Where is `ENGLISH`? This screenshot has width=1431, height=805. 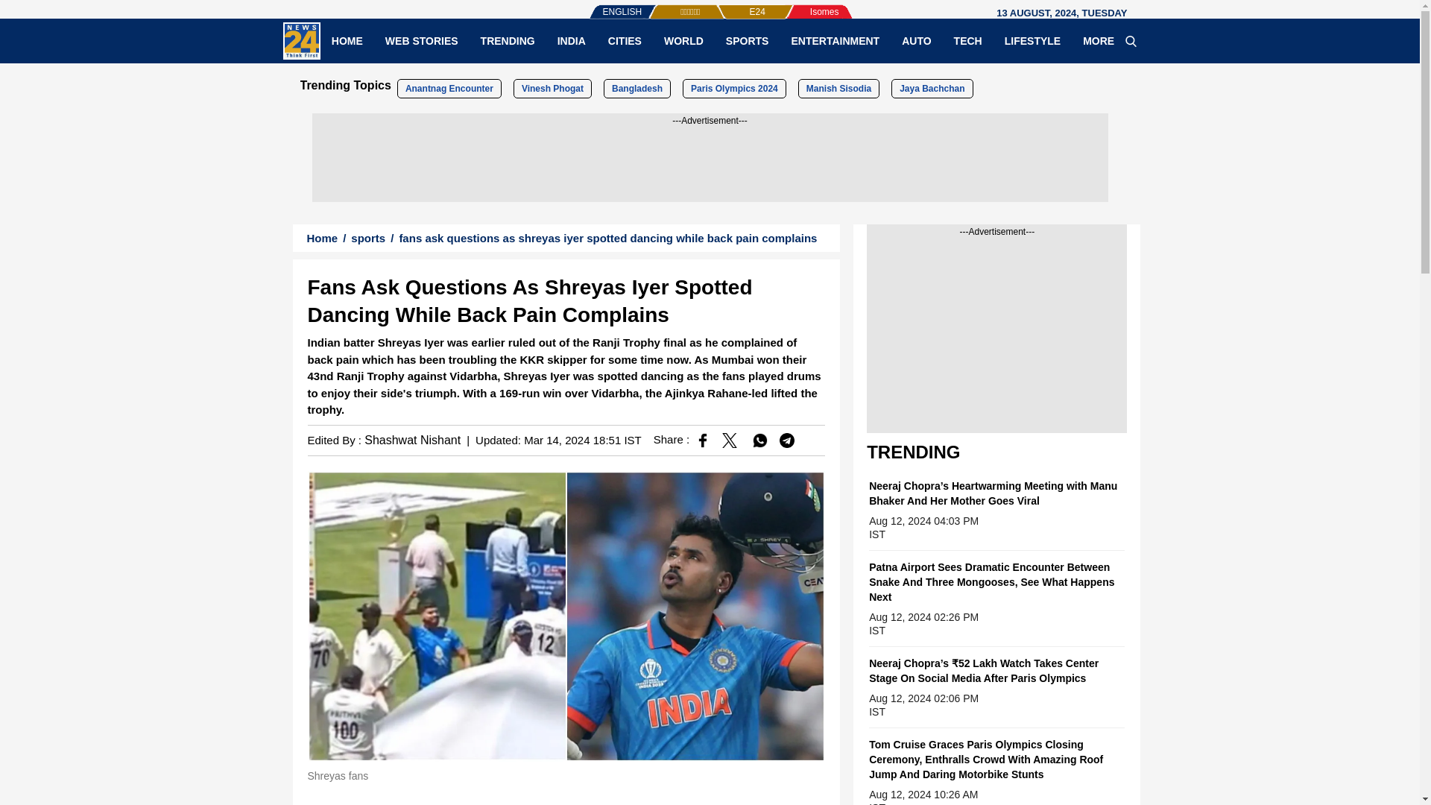
ENGLISH is located at coordinates (592, 4).